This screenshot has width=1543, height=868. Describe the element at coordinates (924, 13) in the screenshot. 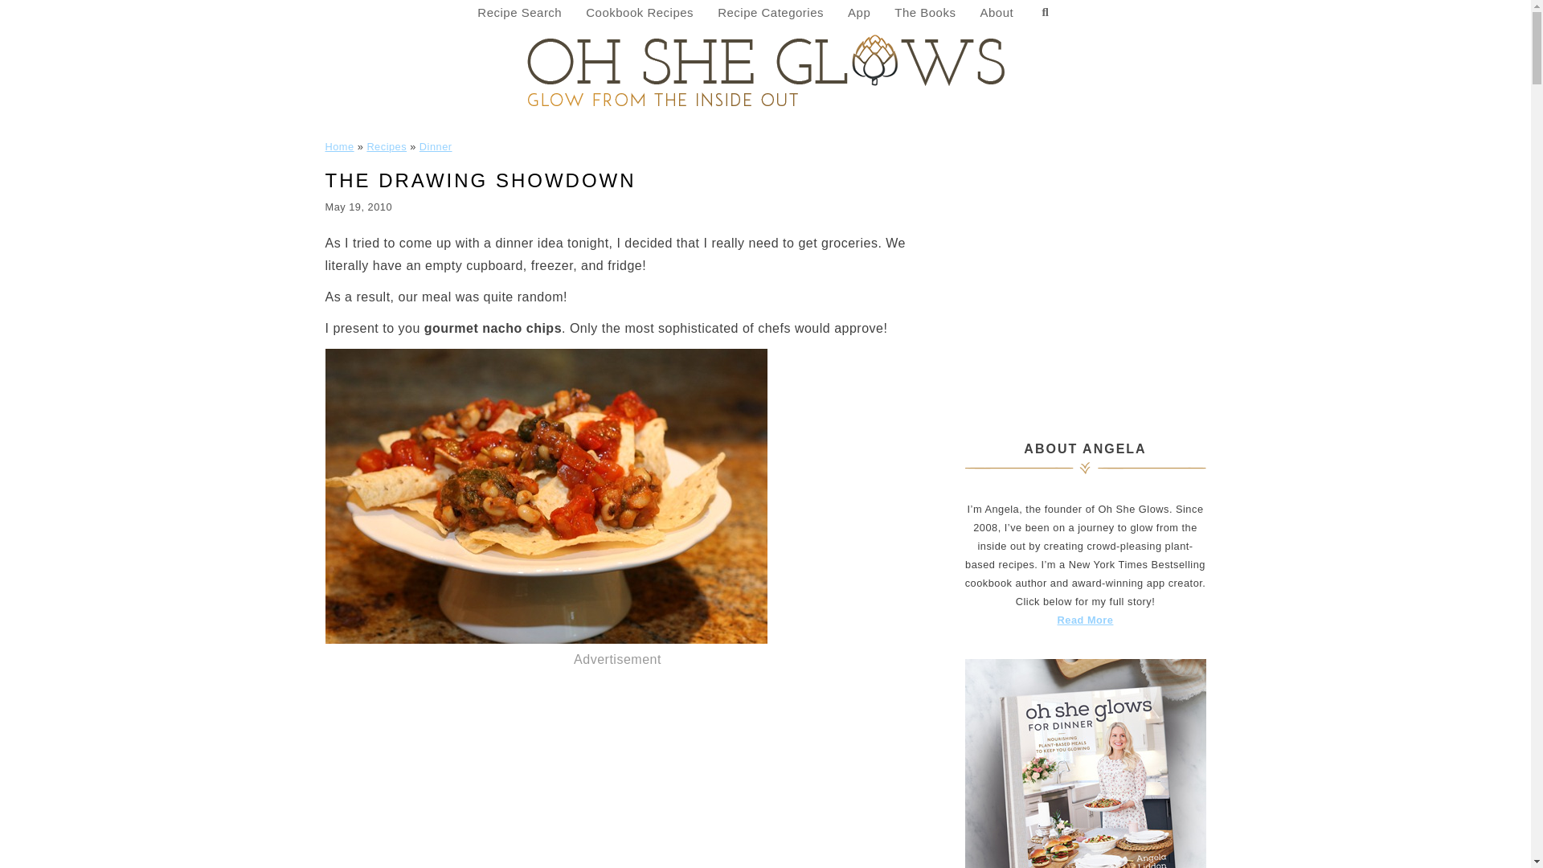

I see `The Books` at that location.